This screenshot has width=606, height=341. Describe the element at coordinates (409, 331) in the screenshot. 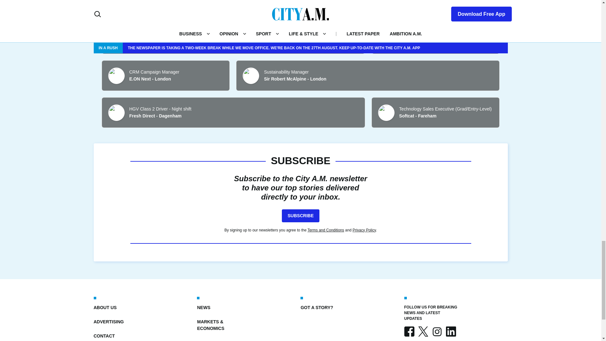

I see `FACEBOOK` at that location.